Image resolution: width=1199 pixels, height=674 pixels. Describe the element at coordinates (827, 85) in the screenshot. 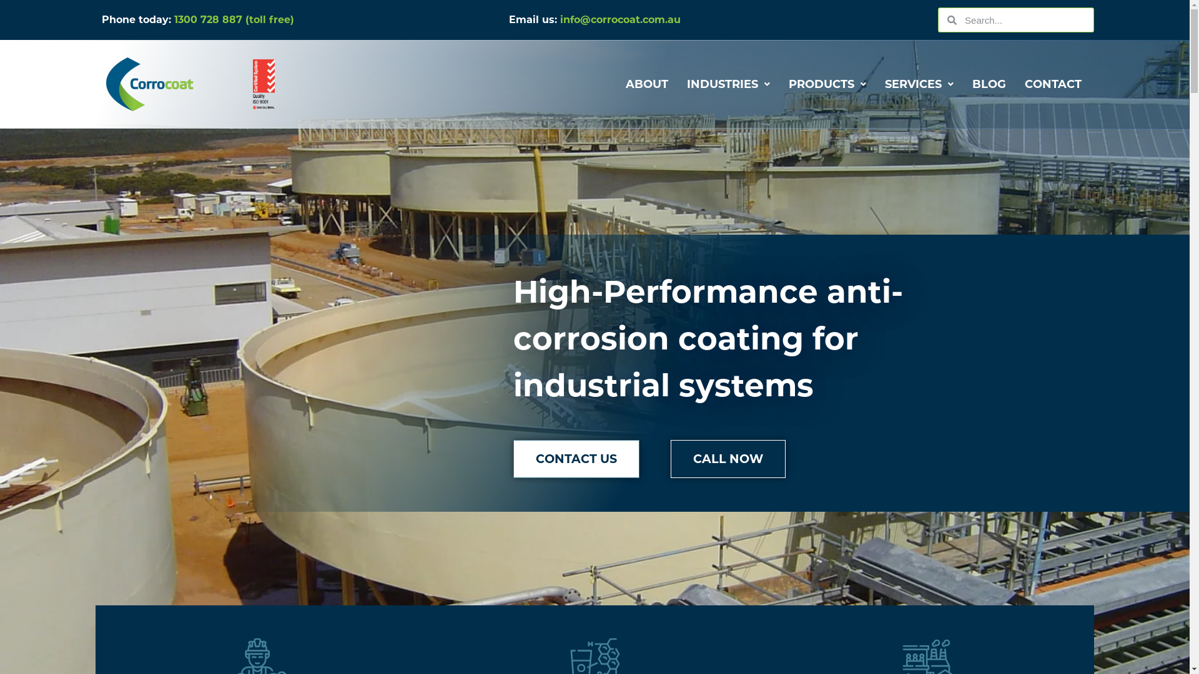

I see `PRODUCTS` at that location.